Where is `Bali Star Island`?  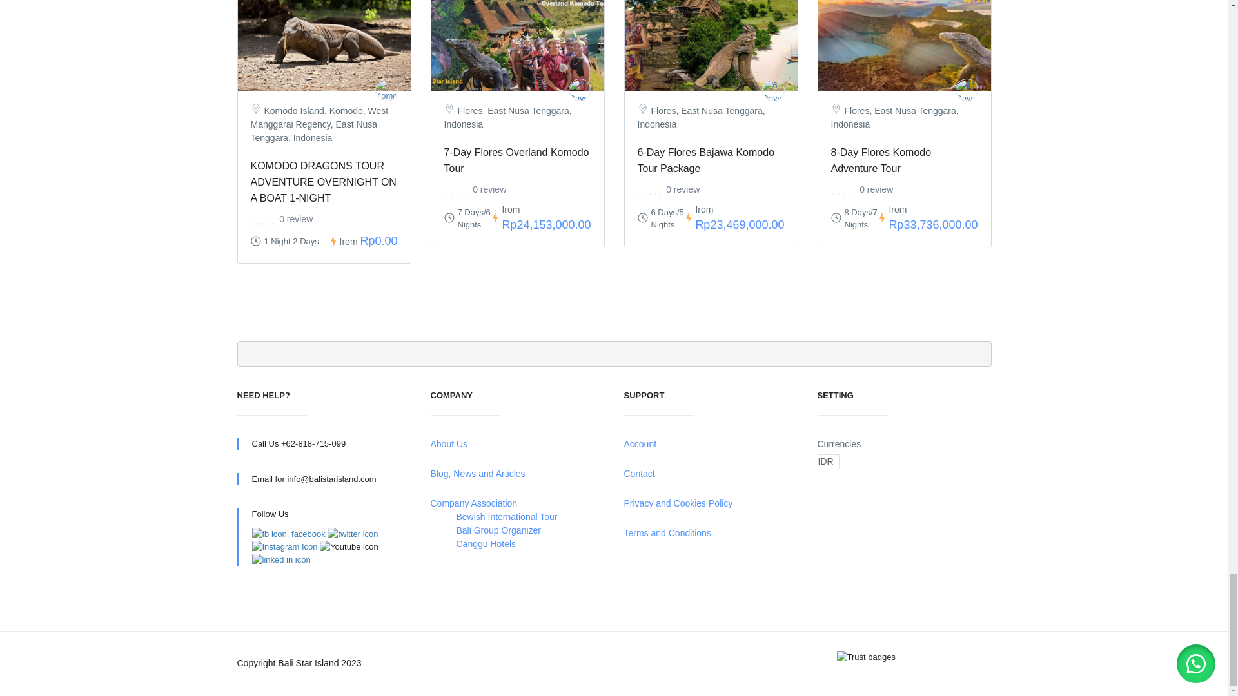 Bali Star Island is located at coordinates (774, 90).